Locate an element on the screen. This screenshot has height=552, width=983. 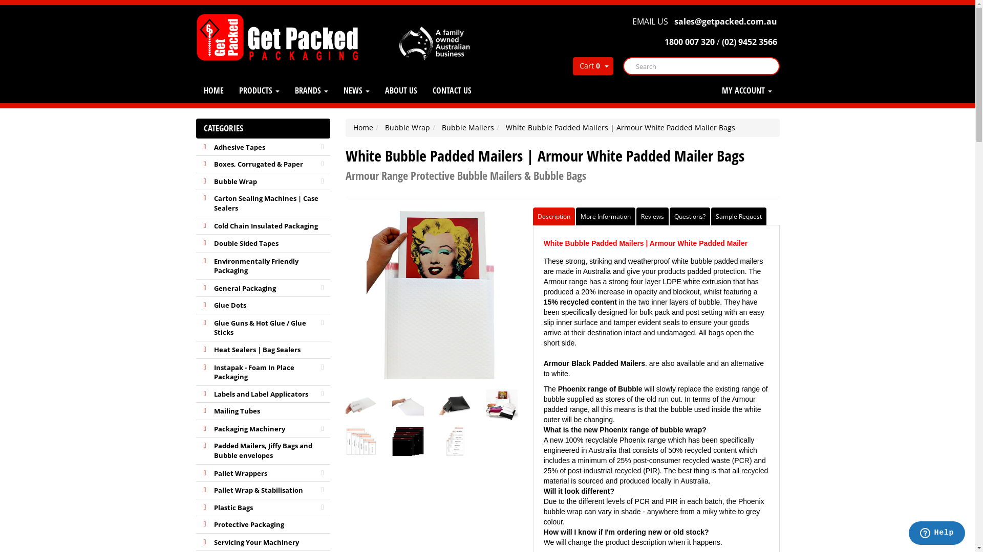
More Information is located at coordinates (606, 217).